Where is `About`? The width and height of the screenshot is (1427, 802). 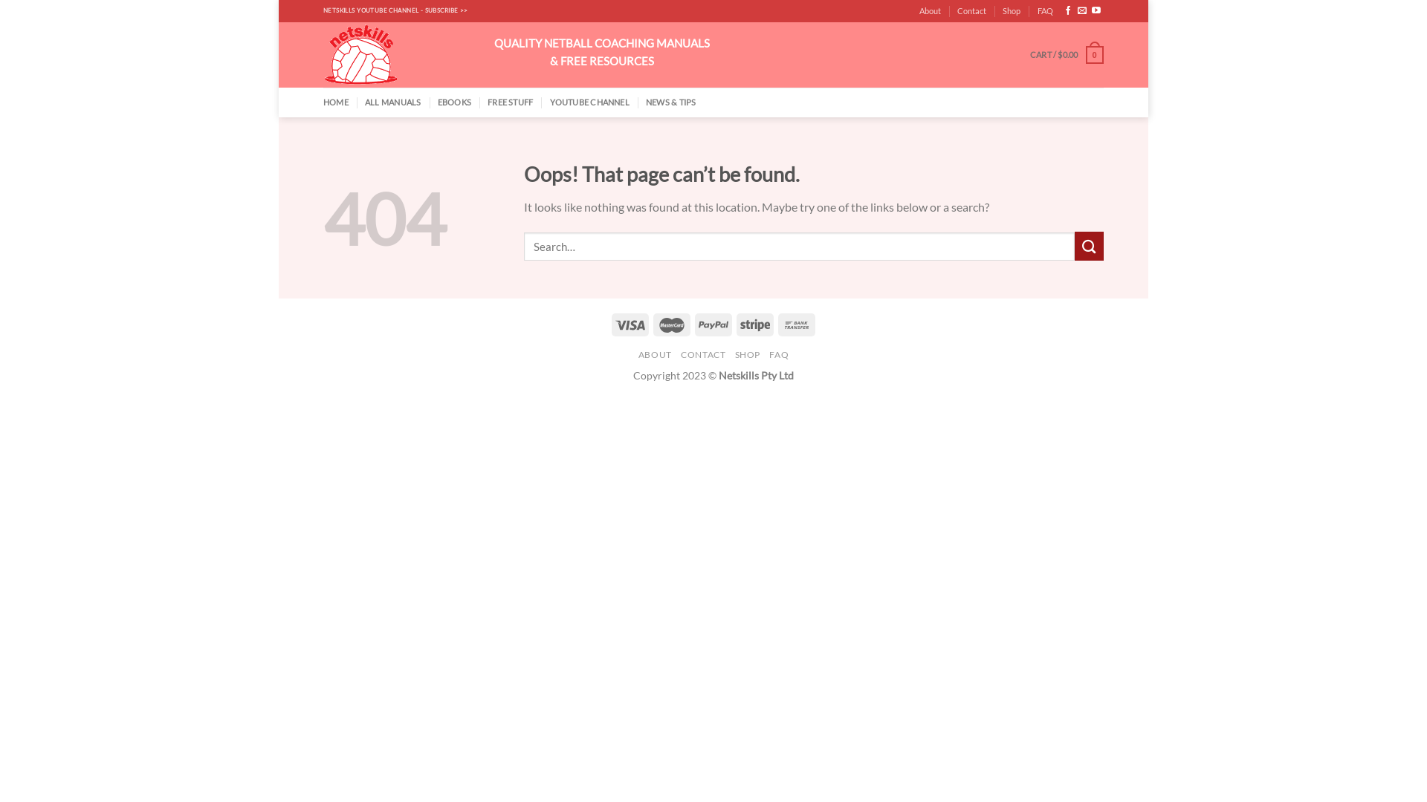 About is located at coordinates (931, 11).